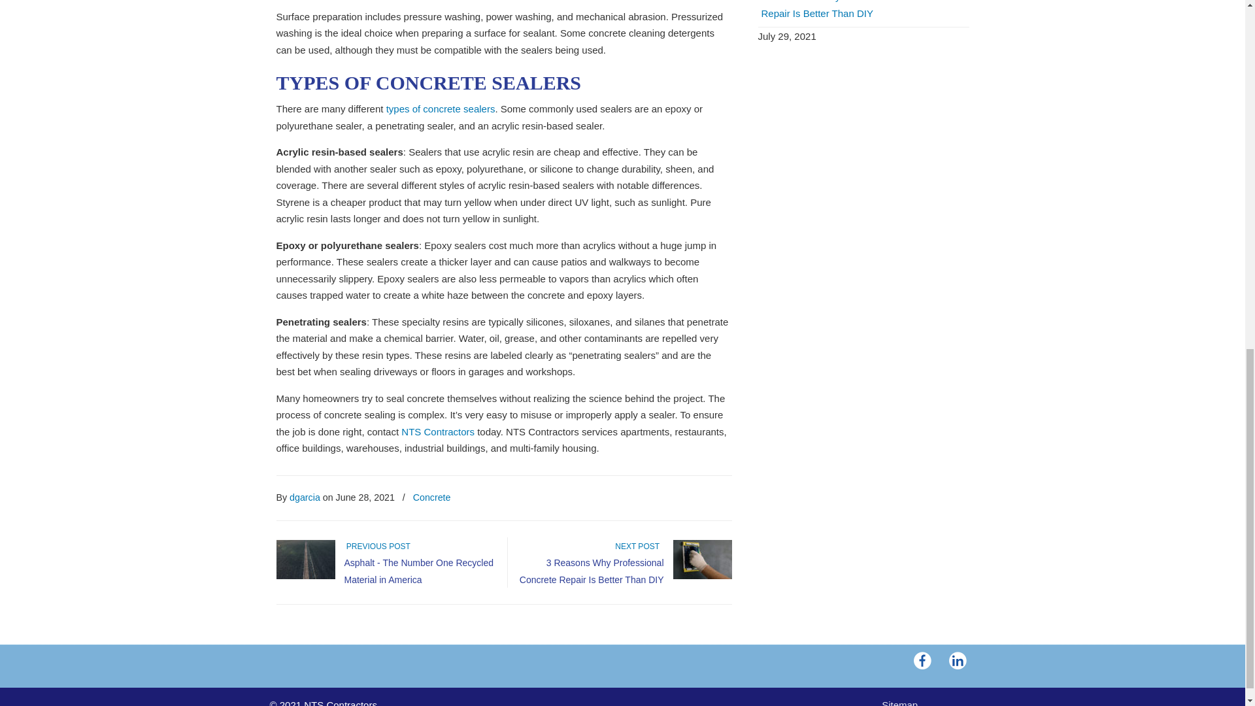 This screenshot has width=1255, height=706. I want to click on dgarcia, so click(305, 497).